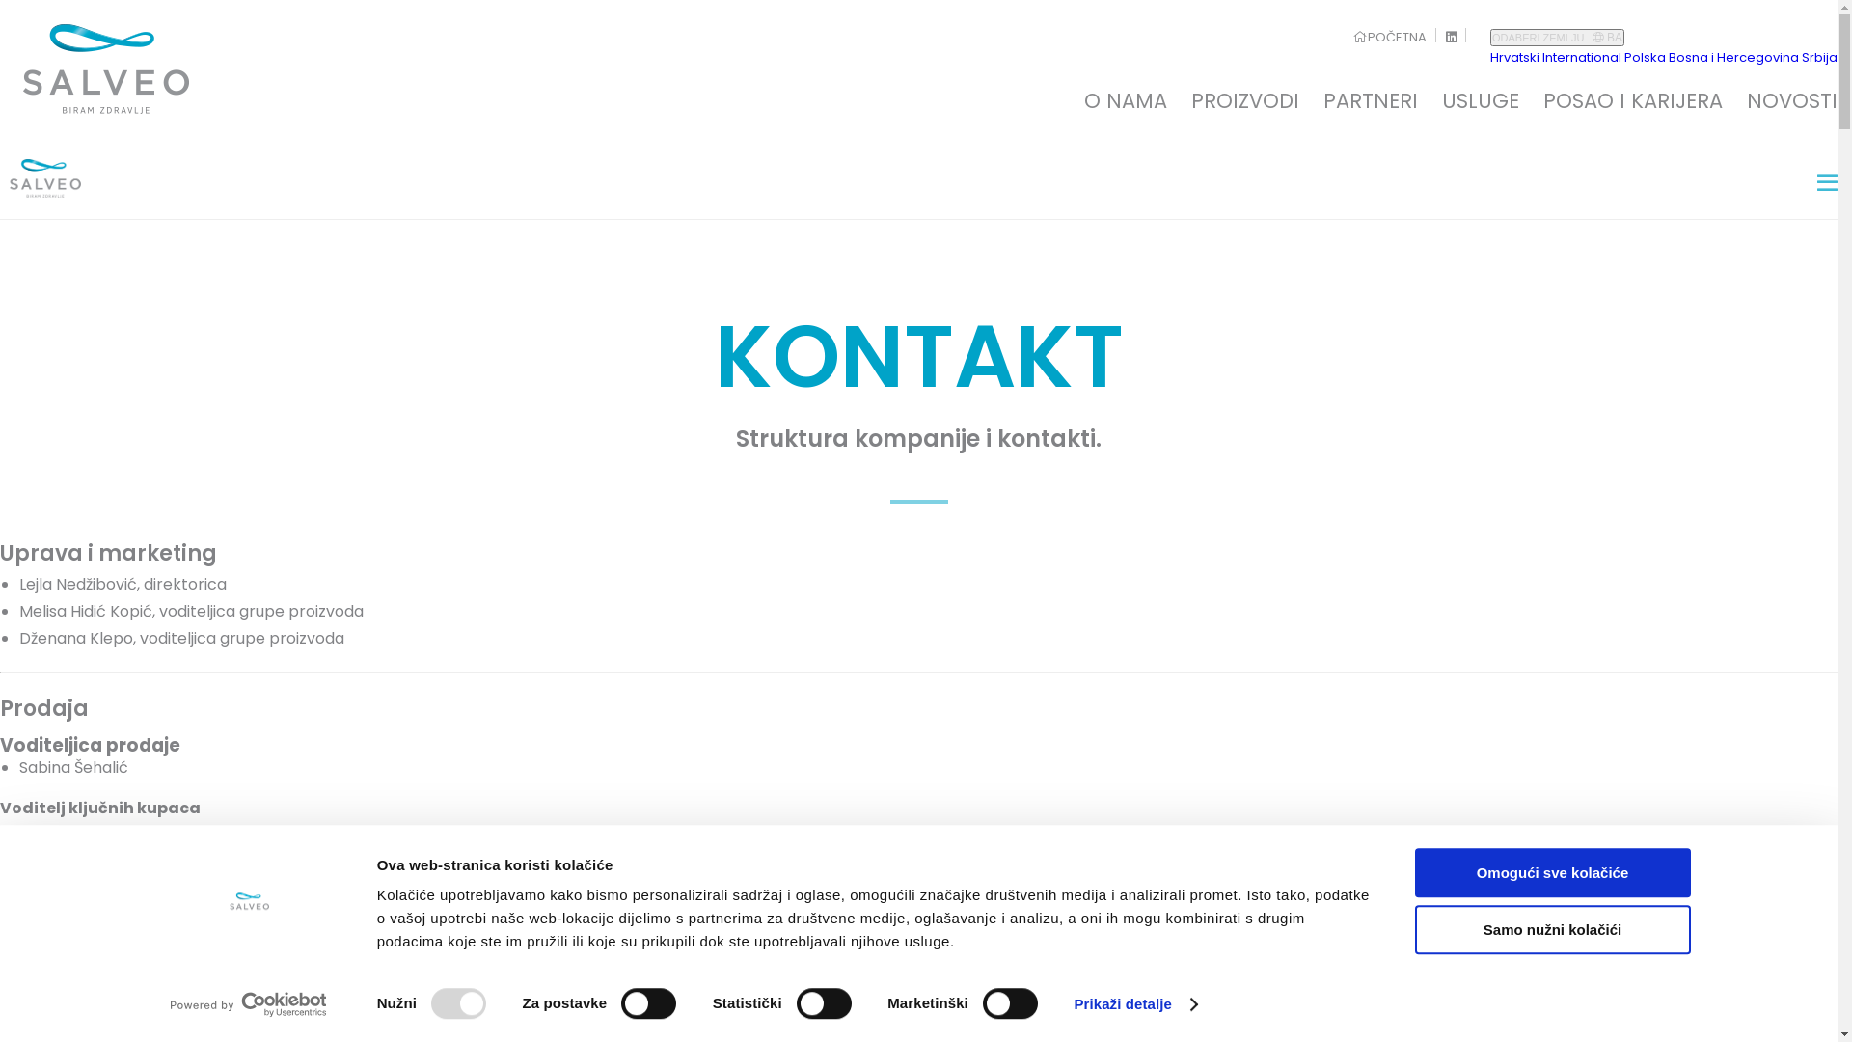 The width and height of the screenshot is (1852, 1042). What do you see at coordinates (1633, 116) in the screenshot?
I see `POSAO I KARIJERA` at bounding box center [1633, 116].